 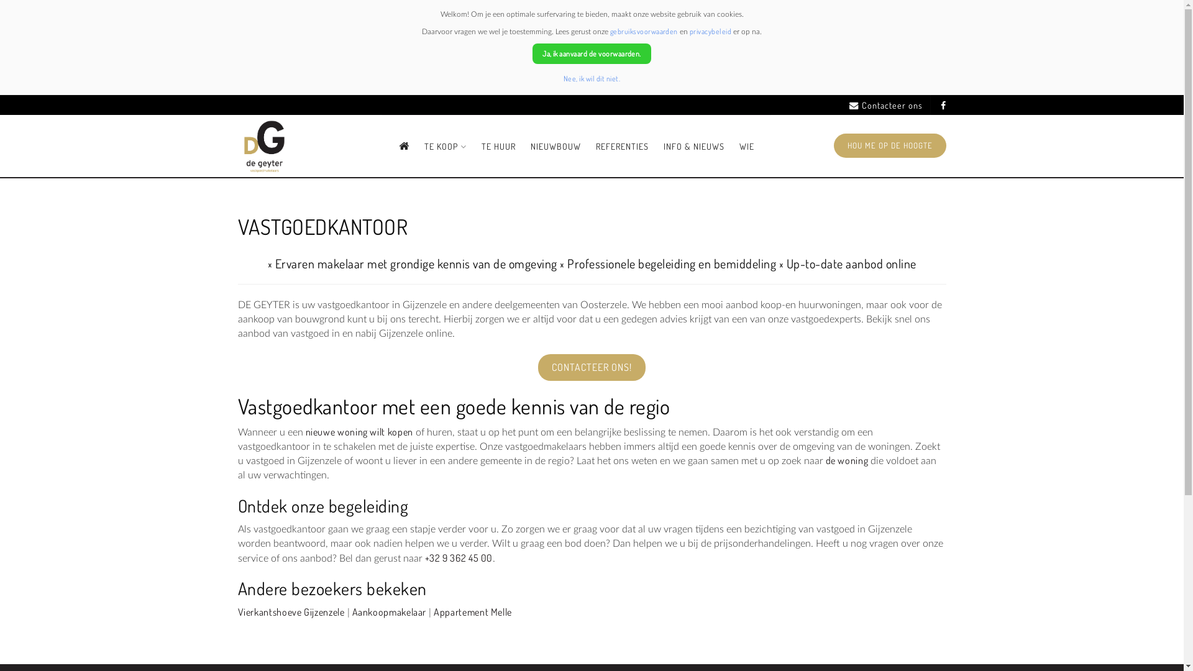 What do you see at coordinates (623, 147) in the screenshot?
I see `REFERENTIES` at bounding box center [623, 147].